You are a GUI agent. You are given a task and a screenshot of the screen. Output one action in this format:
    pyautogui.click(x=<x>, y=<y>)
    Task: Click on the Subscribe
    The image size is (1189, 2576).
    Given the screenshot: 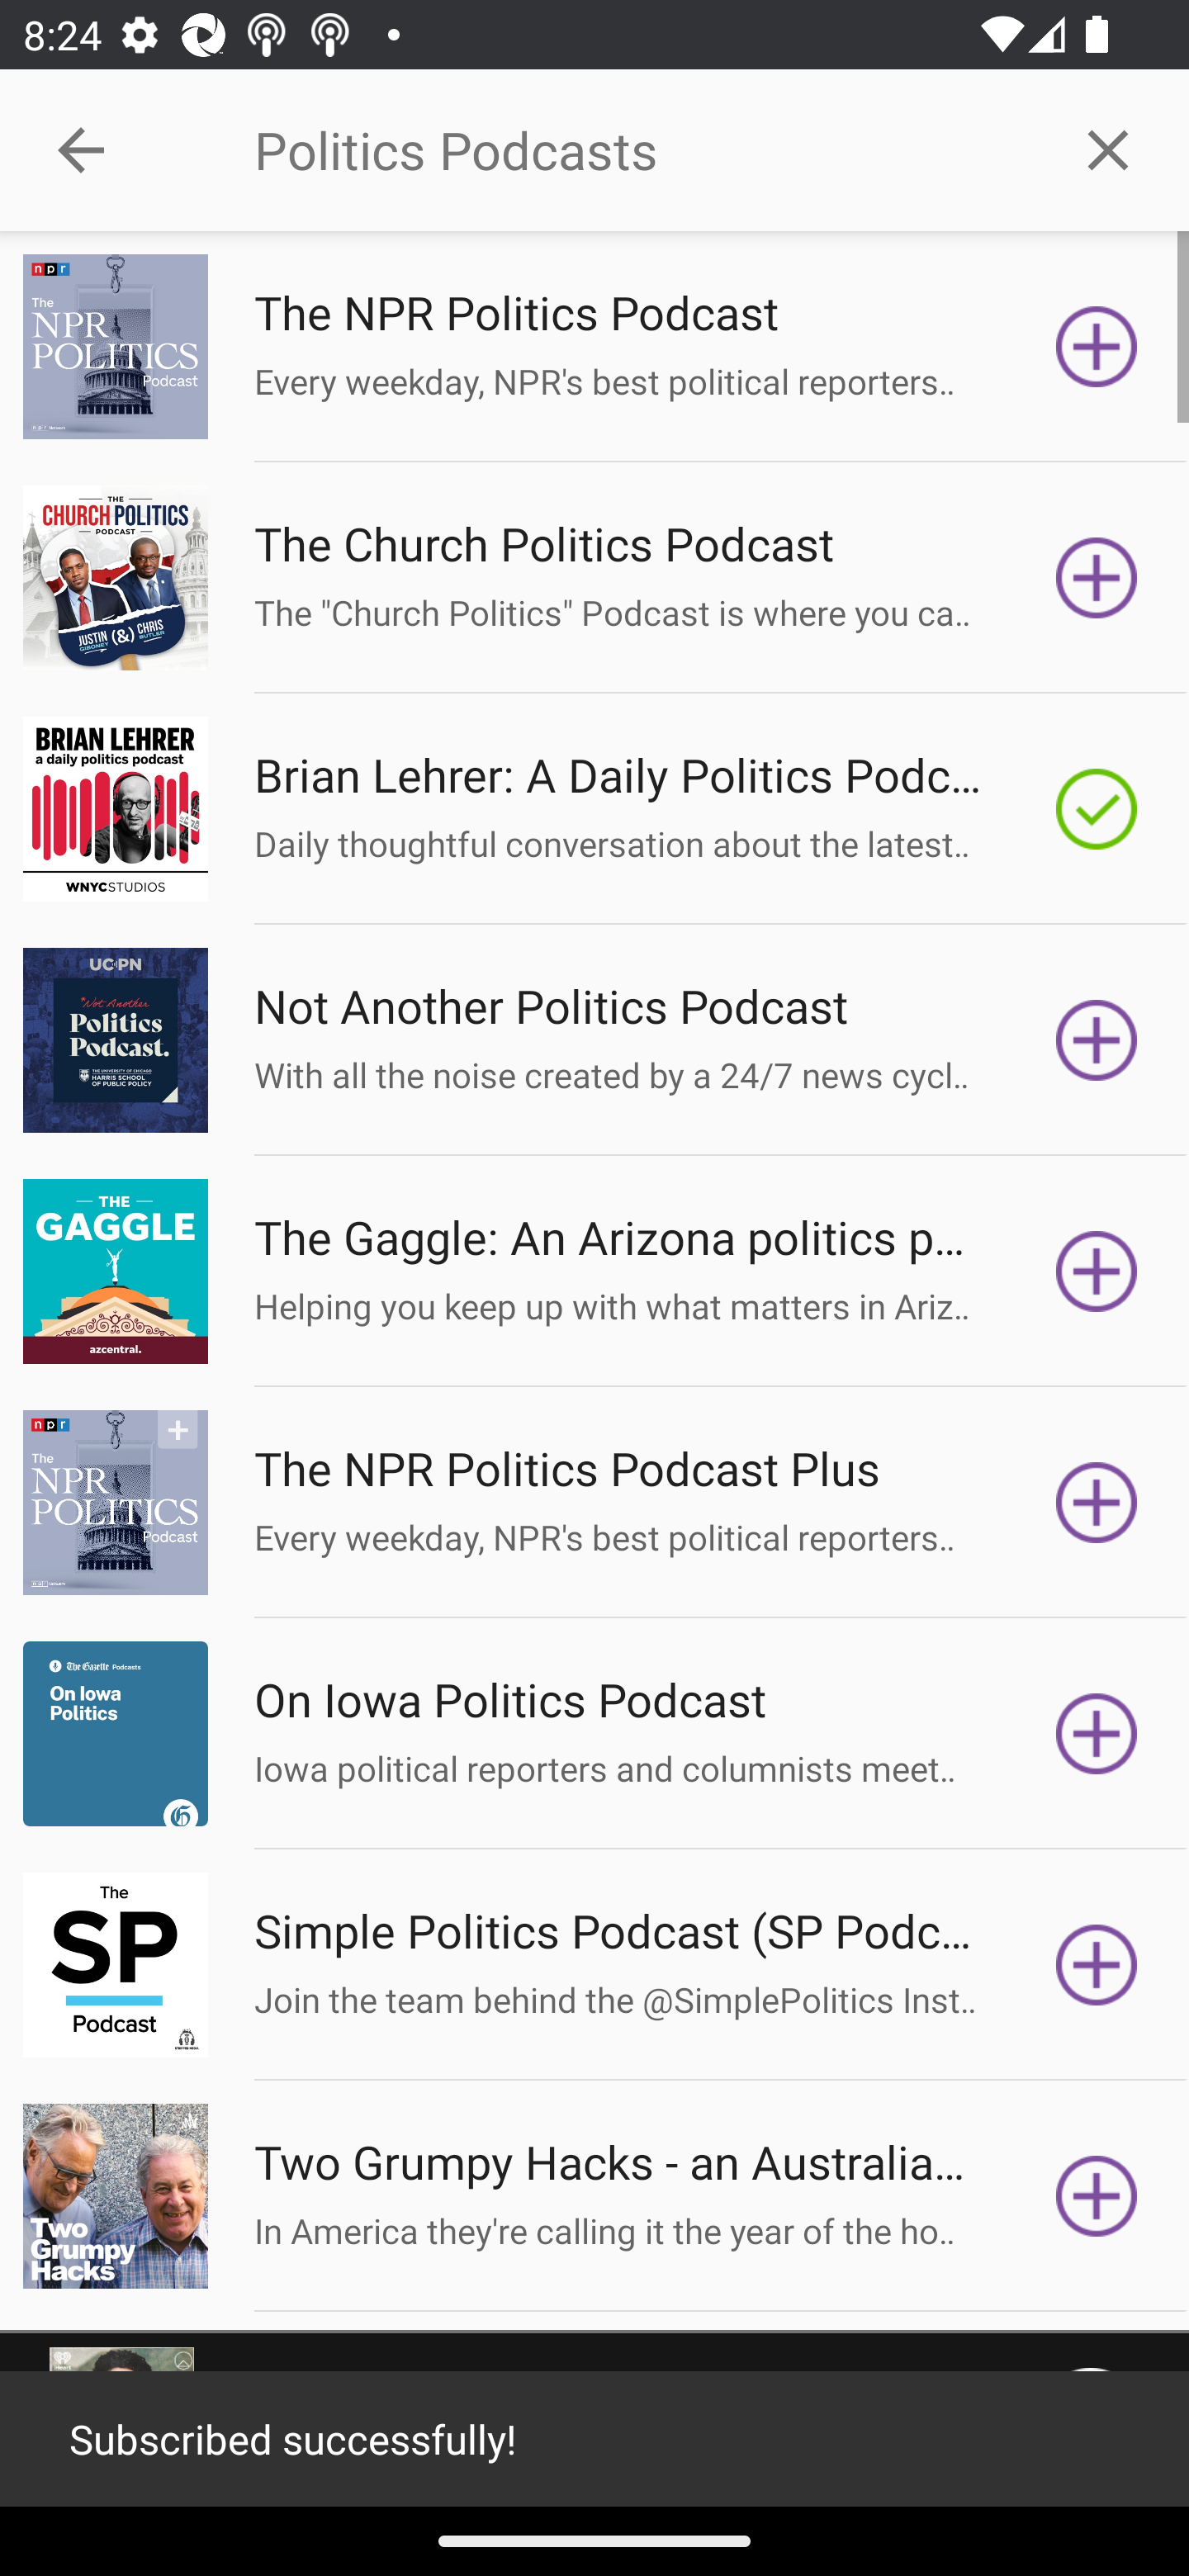 What is the action you would take?
    pyautogui.click(x=1097, y=1501)
    